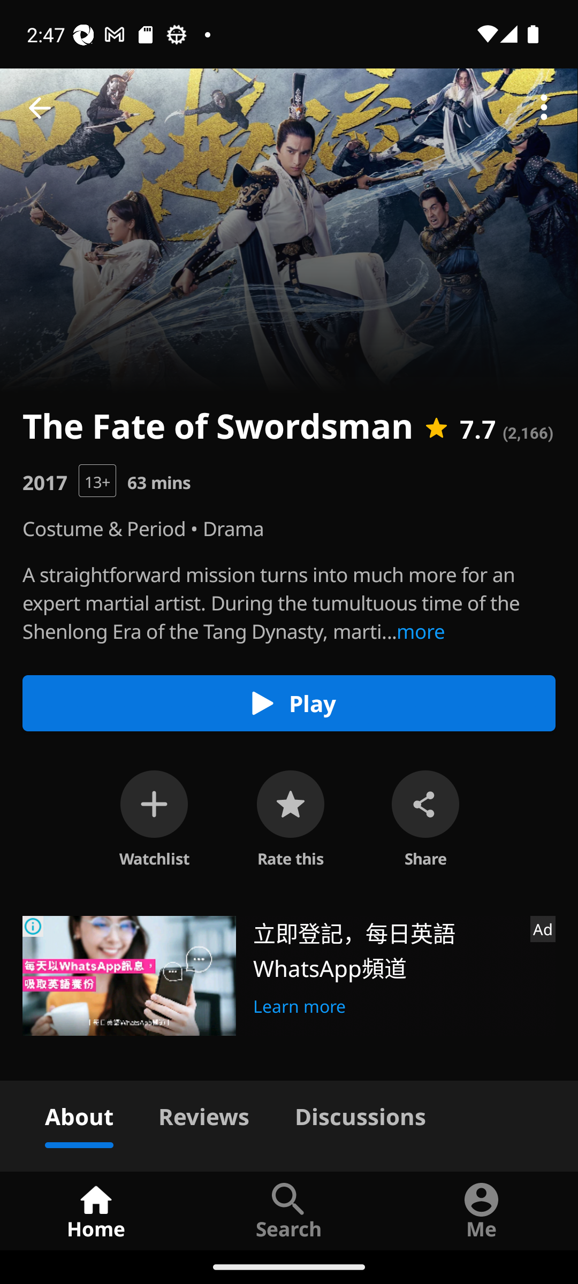 The width and height of the screenshot is (578, 1284). I want to click on Learn more, so click(300, 1004).